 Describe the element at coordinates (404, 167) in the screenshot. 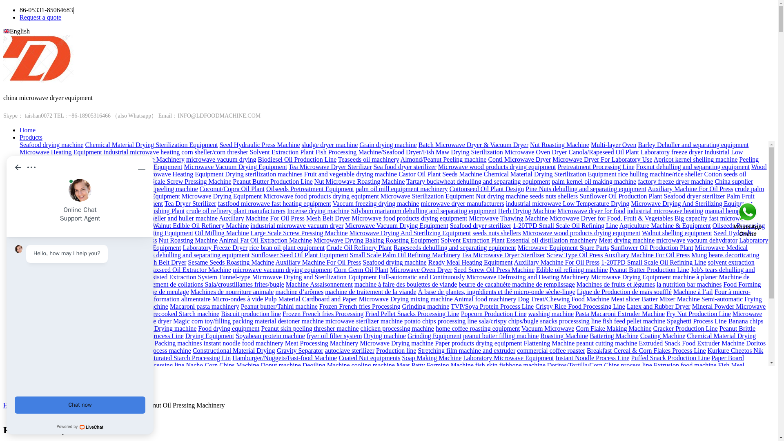

I see `Sea food dryer sterilizer` at that location.